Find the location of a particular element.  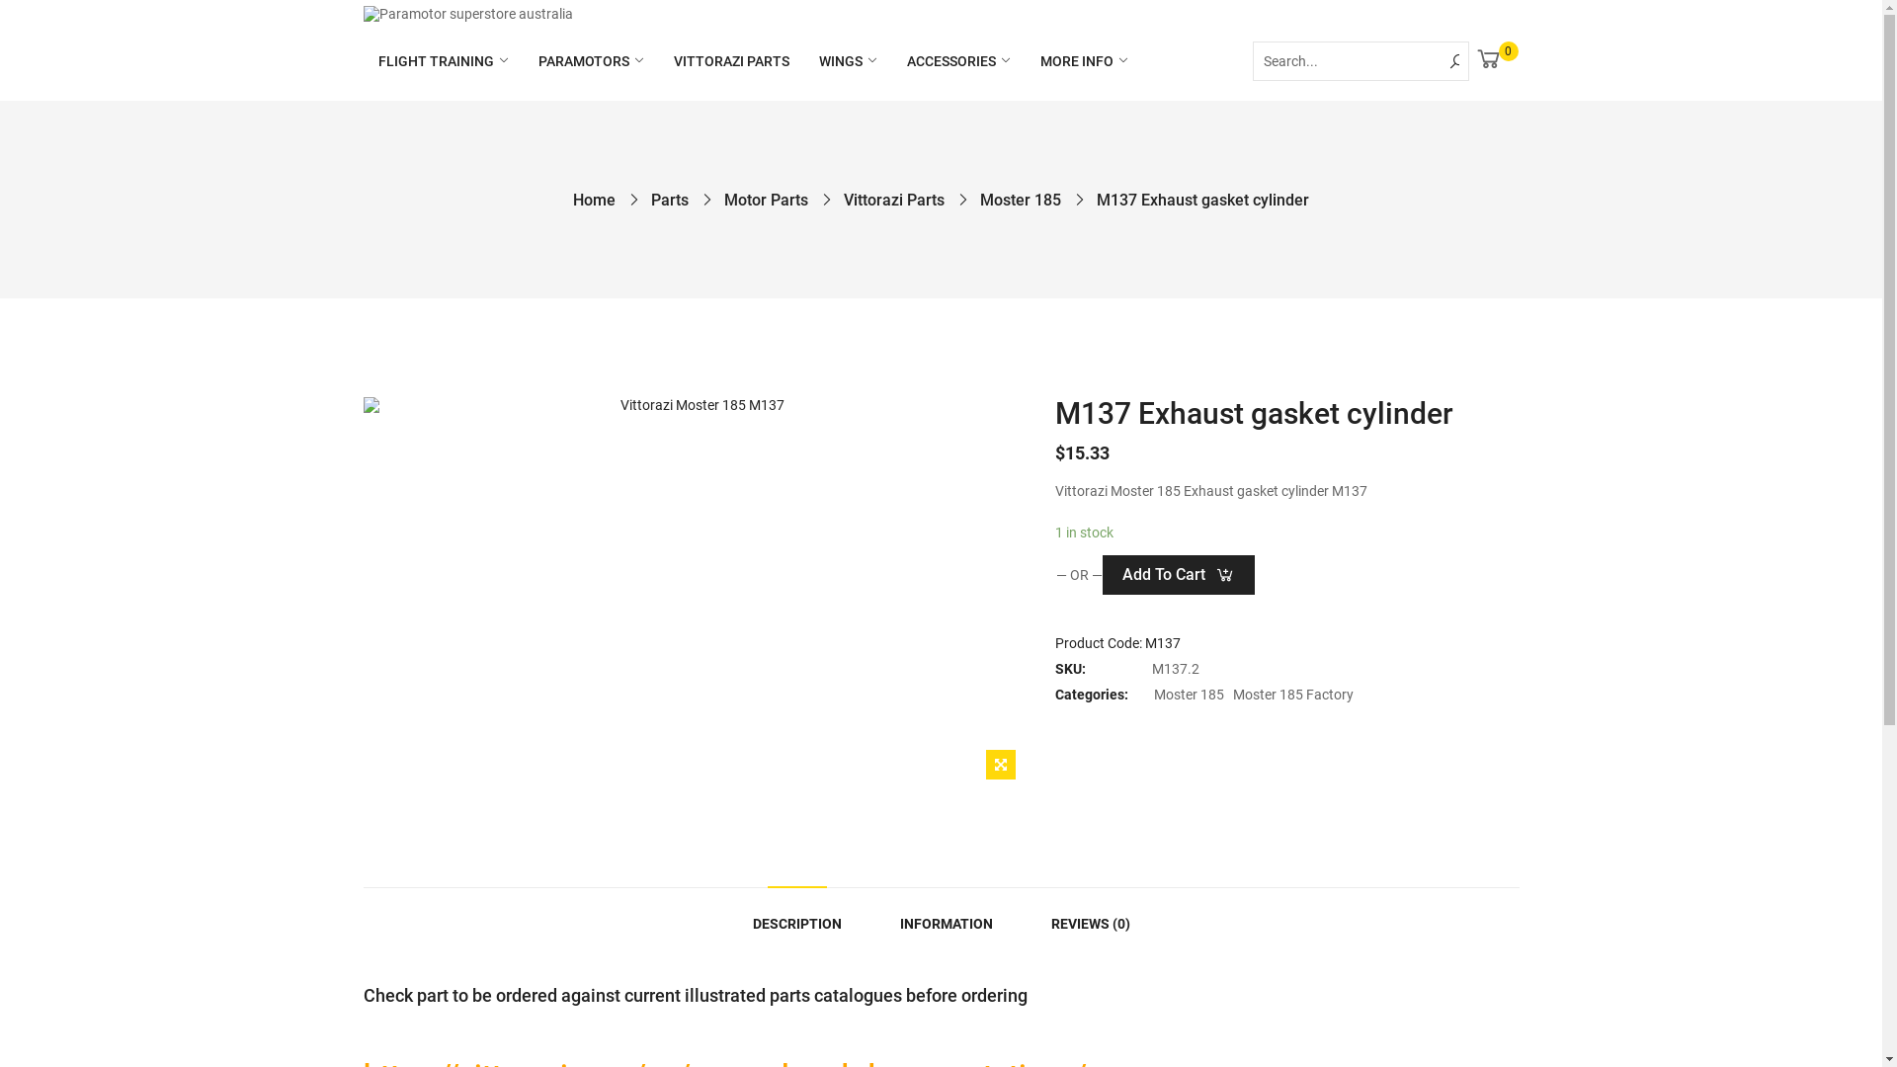

Home is located at coordinates (595, 200).